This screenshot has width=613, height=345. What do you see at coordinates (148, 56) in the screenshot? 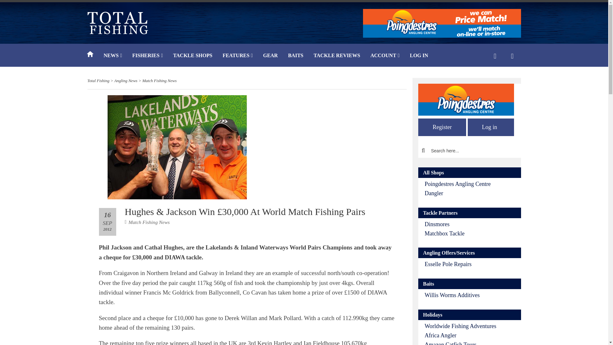
I see `FISHERIES` at bounding box center [148, 56].